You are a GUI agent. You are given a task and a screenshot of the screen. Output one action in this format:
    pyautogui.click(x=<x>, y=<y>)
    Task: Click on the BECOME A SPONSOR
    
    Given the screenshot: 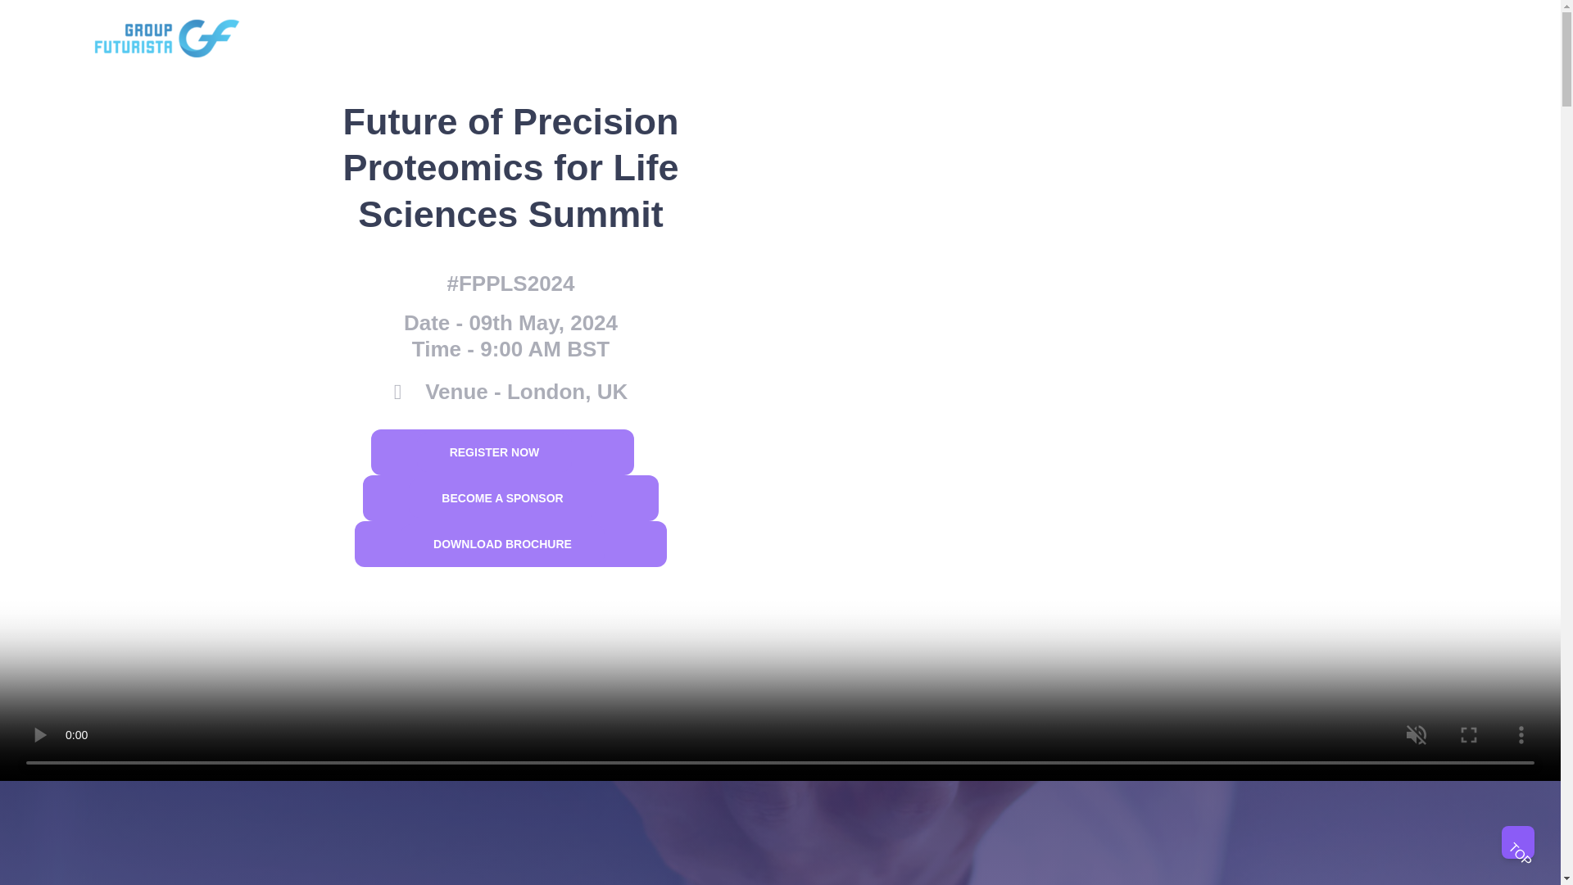 What is the action you would take?
    pyautogui.click(x=502, y=498)
    